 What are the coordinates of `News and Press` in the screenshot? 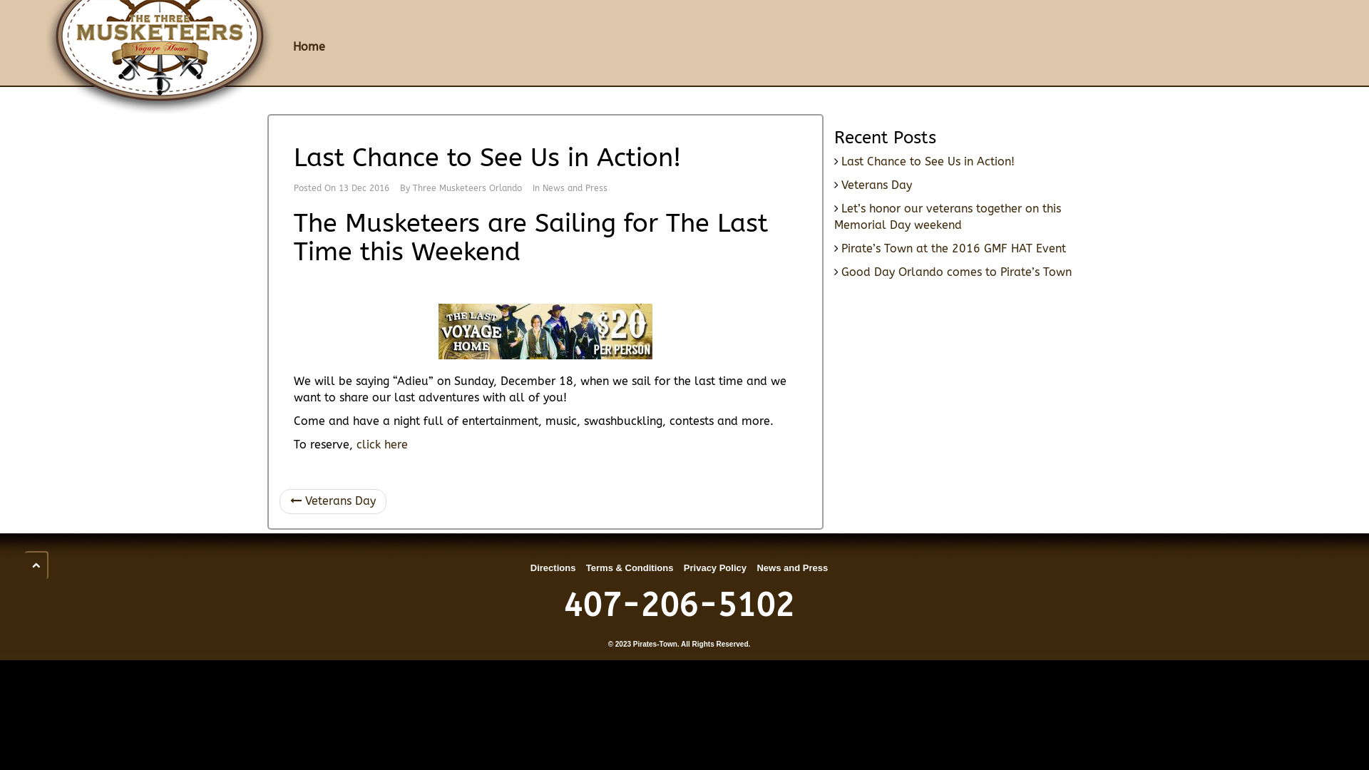 It's located at (792, 568).